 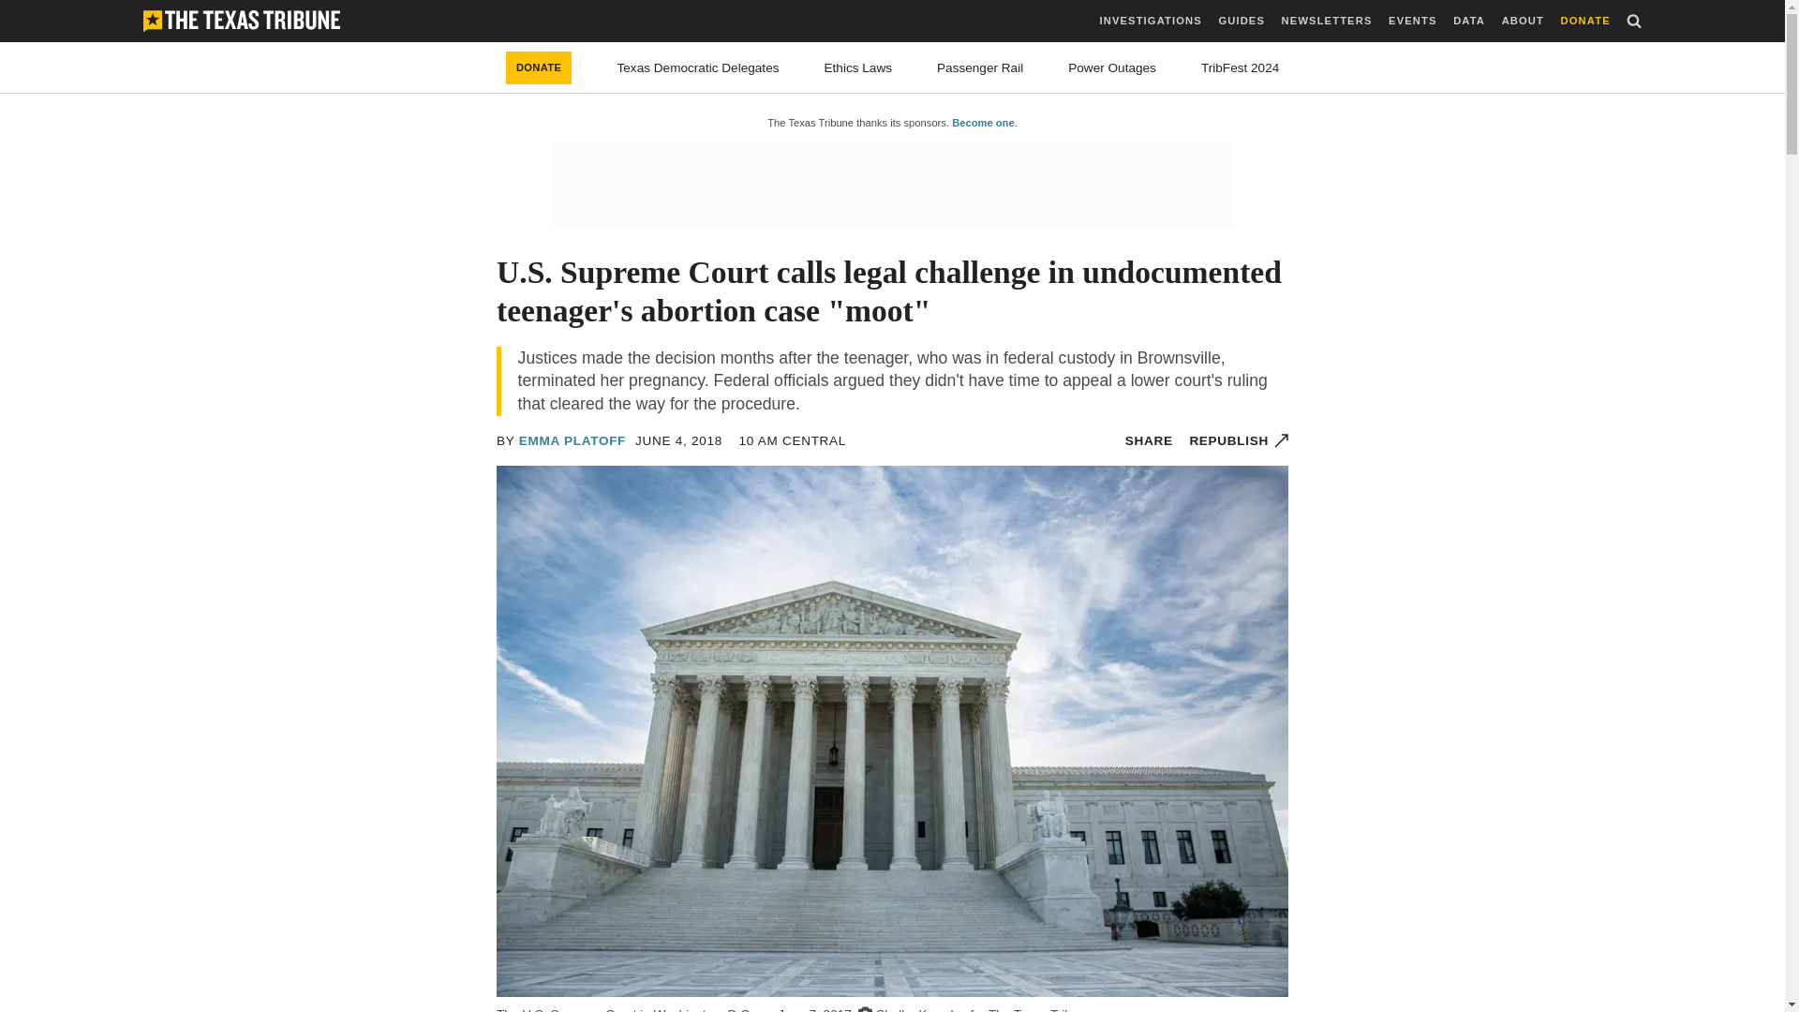 I want to click on Power Outages, so click(x=1112, y=67).